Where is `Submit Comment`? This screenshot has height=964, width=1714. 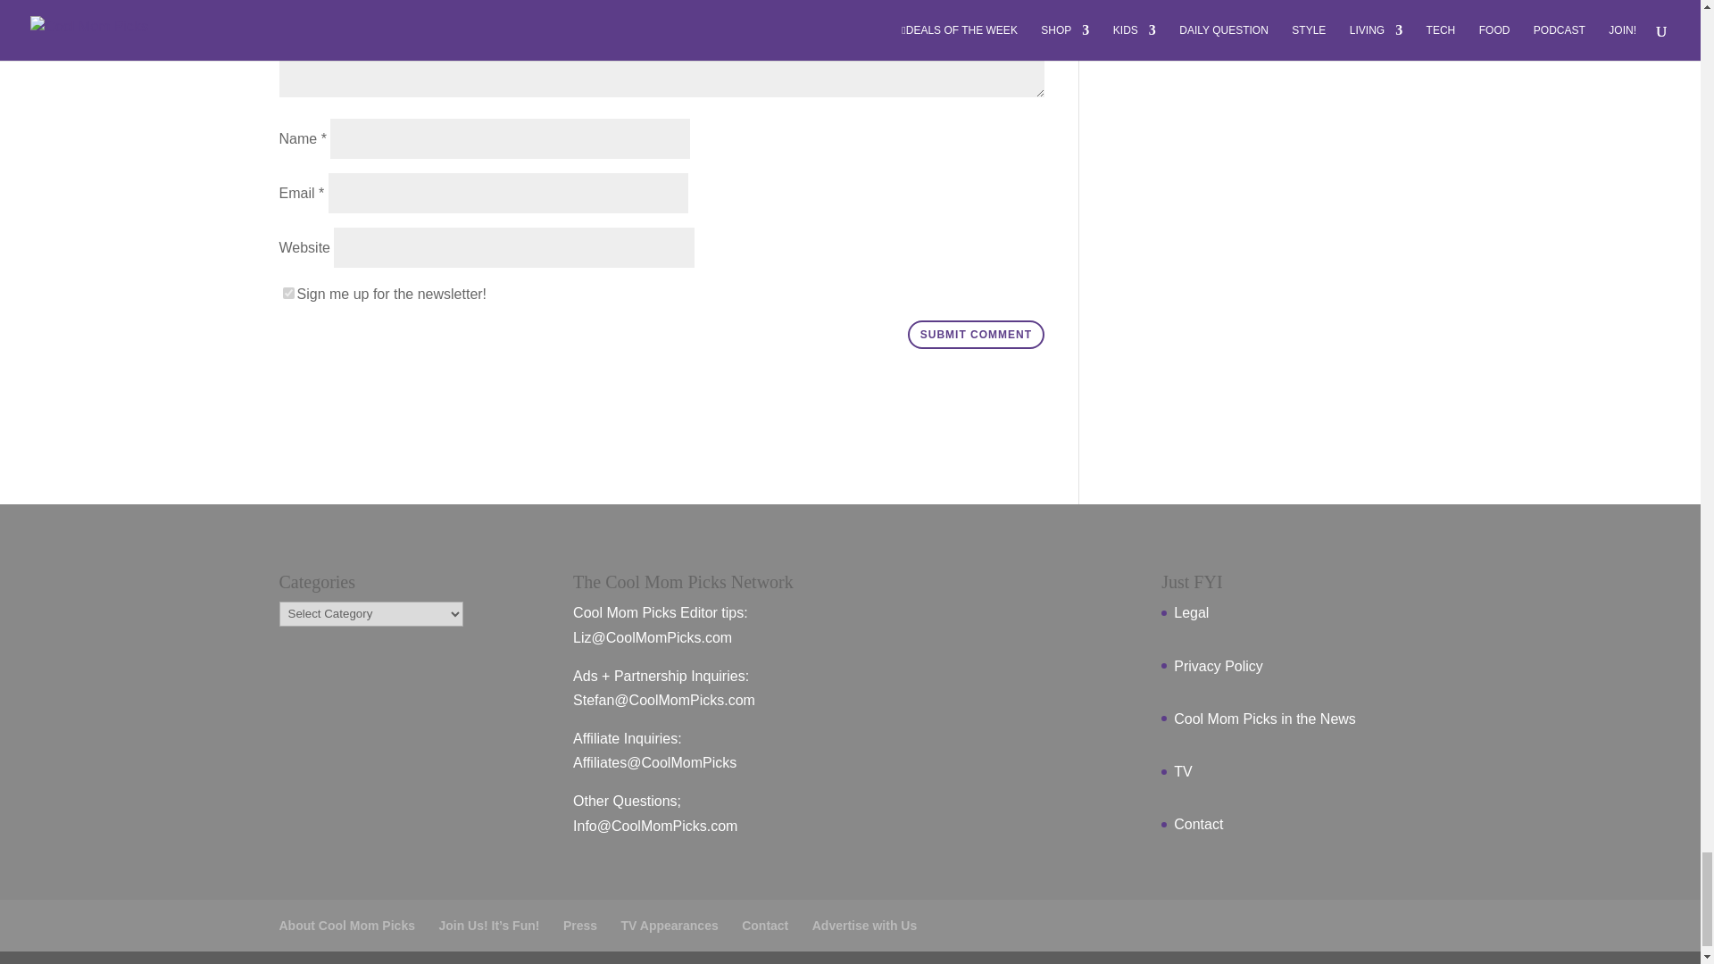
Submit Comment is located at coordinates (976, 334).